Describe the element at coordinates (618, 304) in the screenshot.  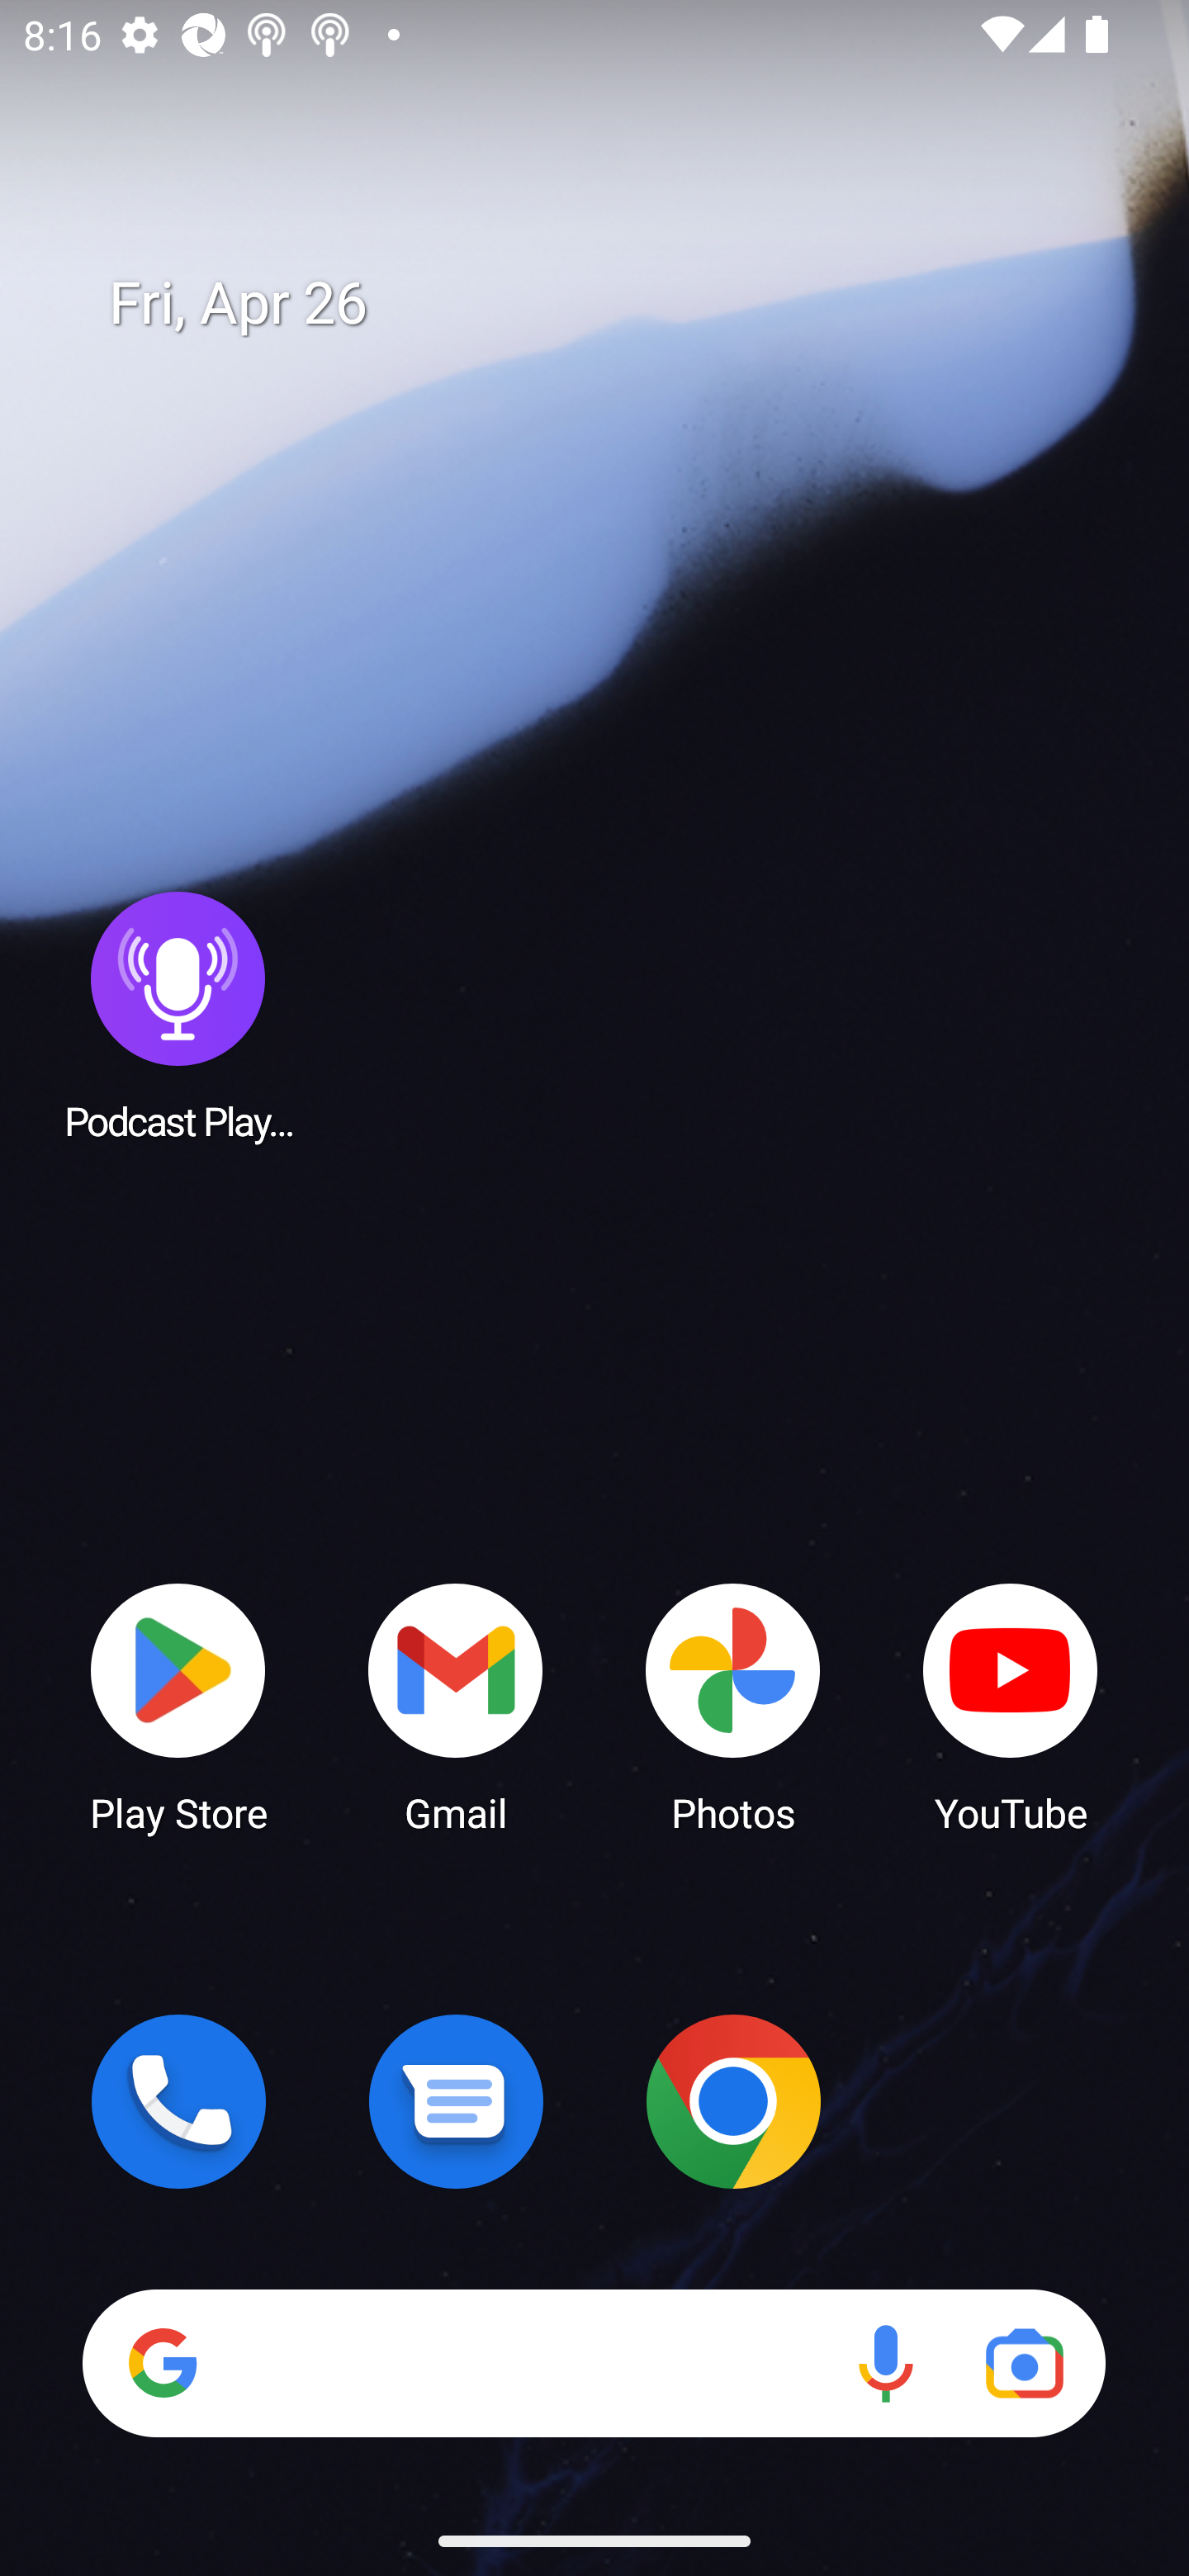
I see `Fri, Apr 26` at that location.